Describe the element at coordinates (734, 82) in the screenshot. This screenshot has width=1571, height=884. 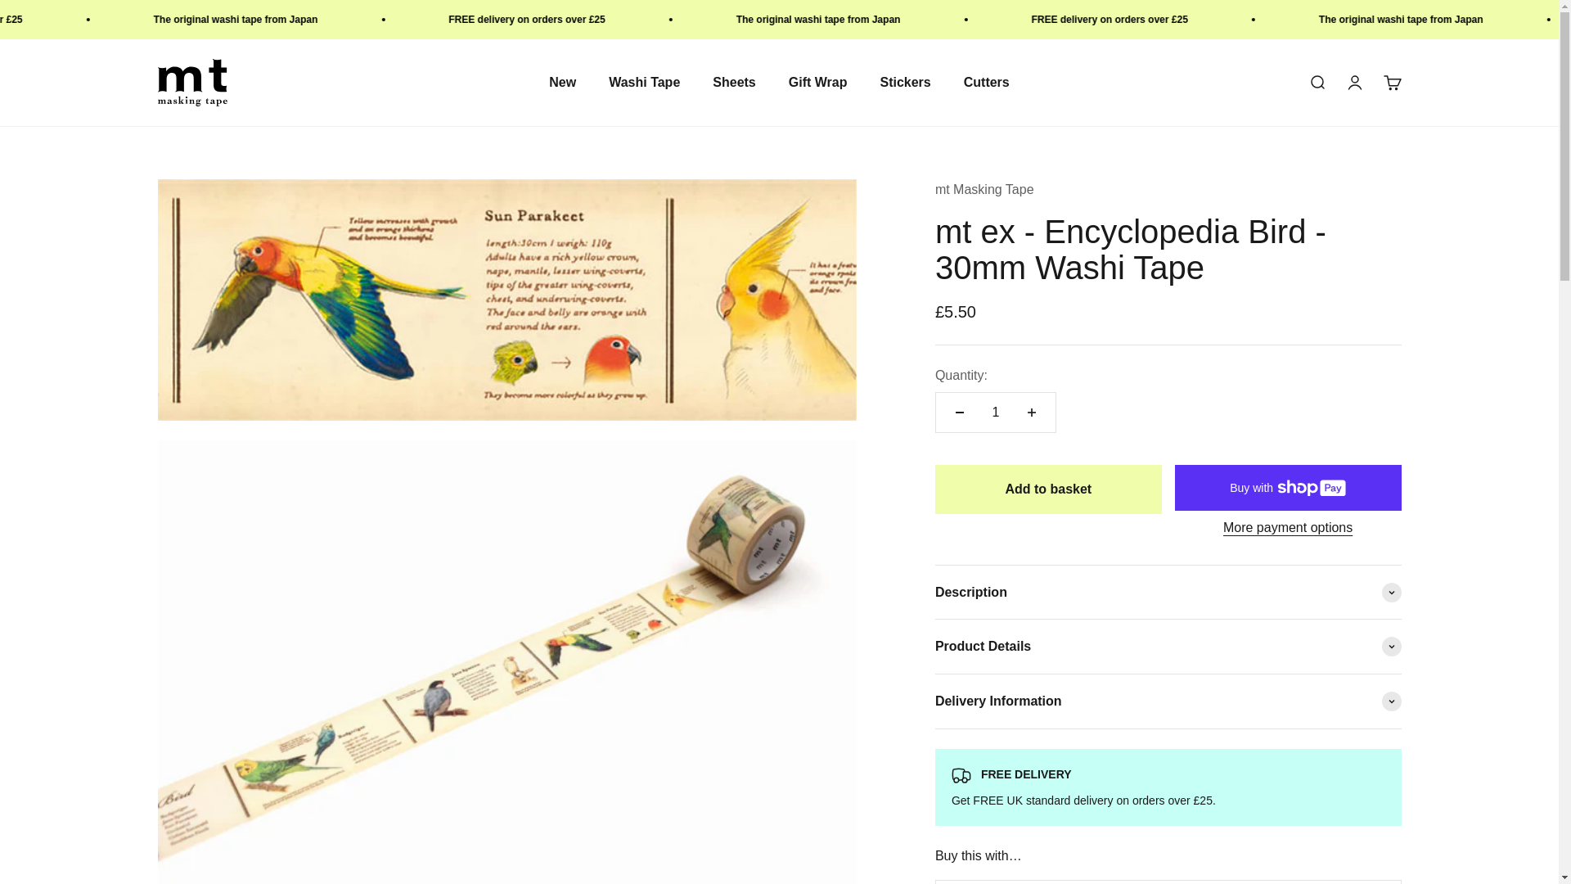
I see `Sheets` at that location.